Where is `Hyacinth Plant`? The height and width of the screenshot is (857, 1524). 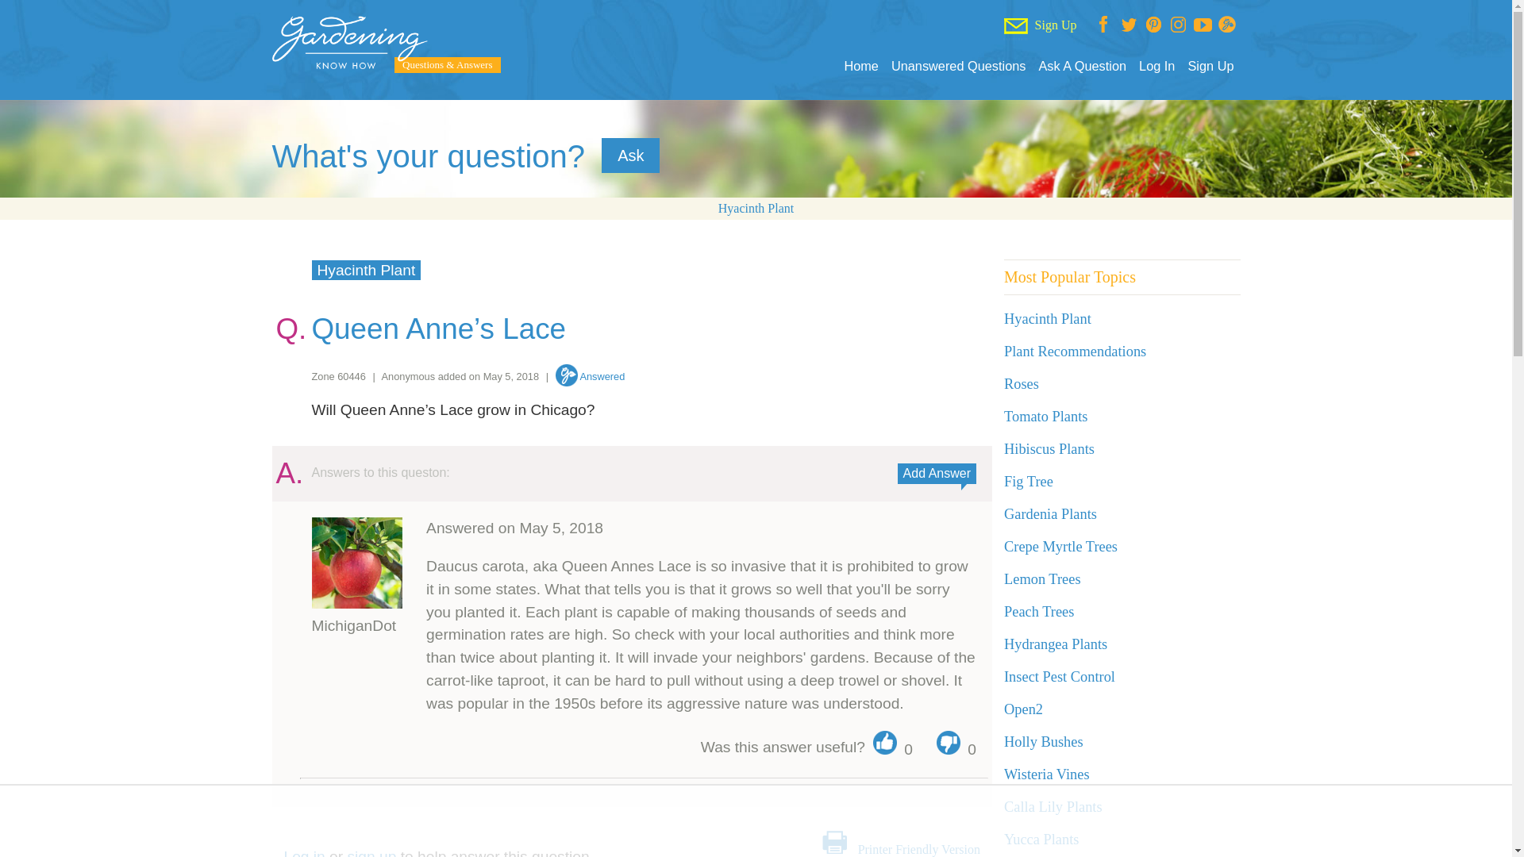 Hyacinth Plant is located at coordinates (1048, 319).